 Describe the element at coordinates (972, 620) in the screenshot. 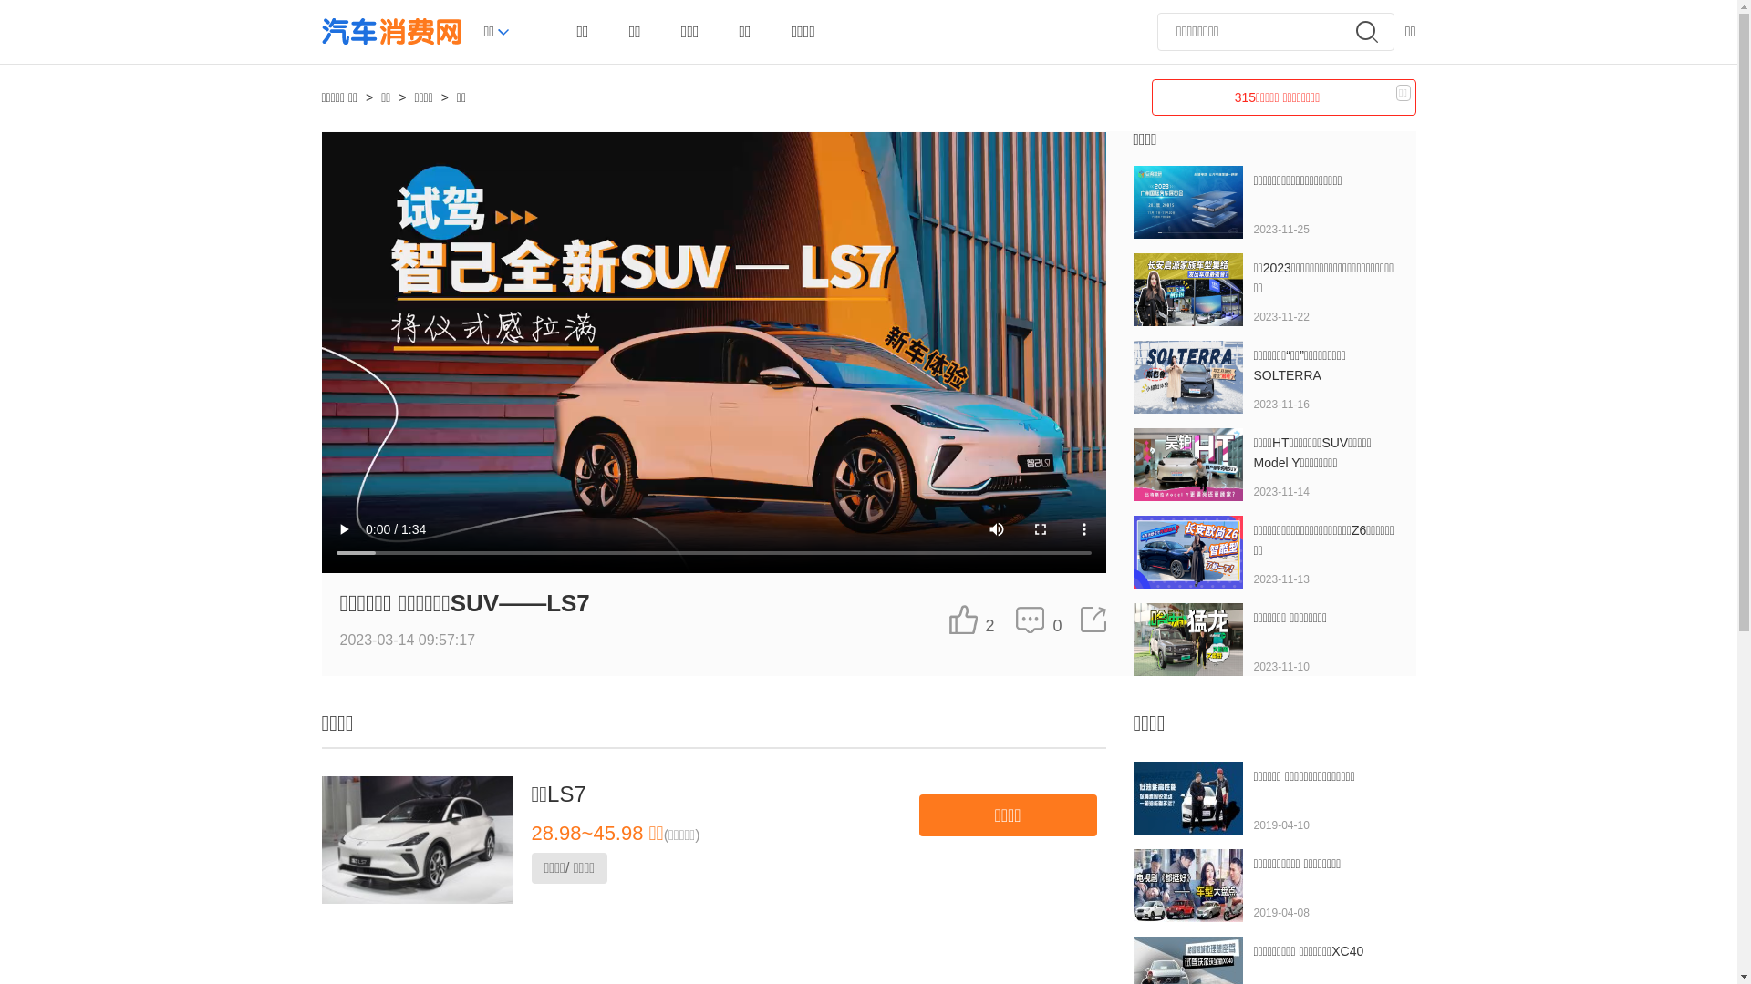

I see `2` at that location.